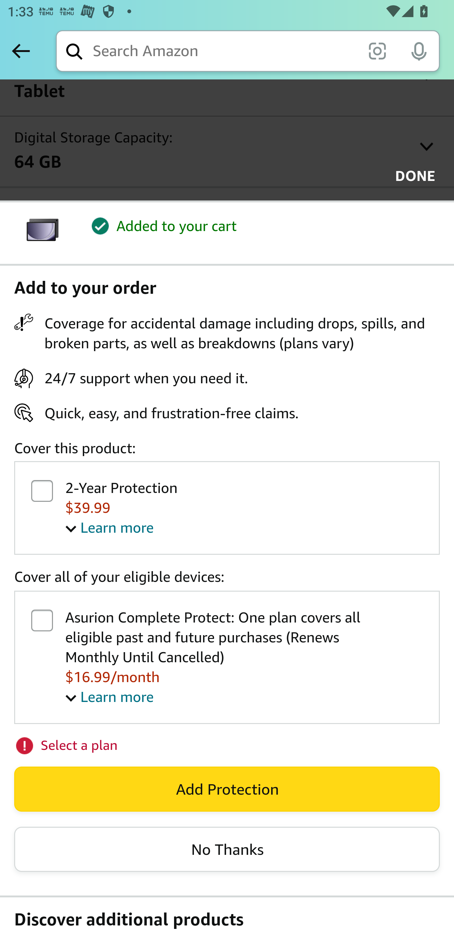  I want to click on Back, so click(21, 51).